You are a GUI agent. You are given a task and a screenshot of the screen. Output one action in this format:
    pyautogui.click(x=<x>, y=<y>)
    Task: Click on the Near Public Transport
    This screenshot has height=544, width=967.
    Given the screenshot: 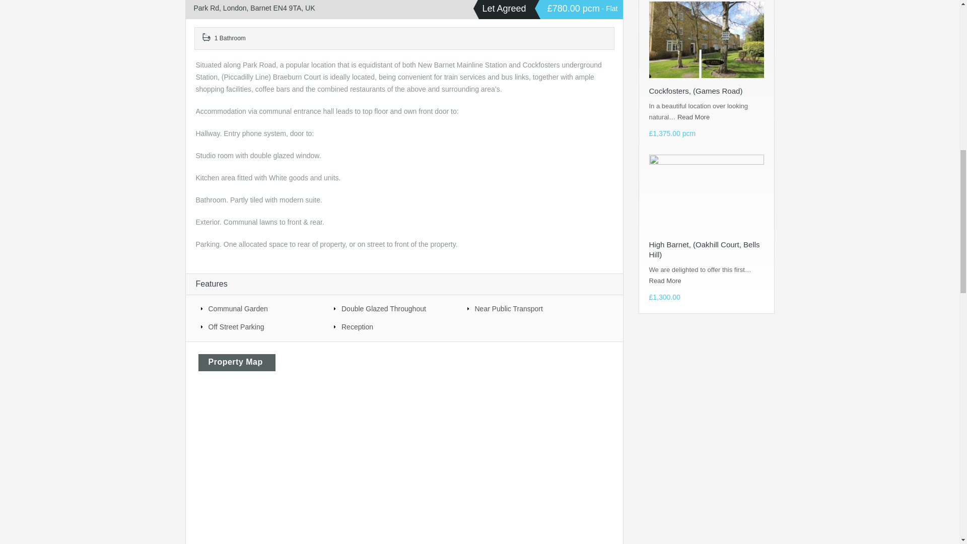 What is the action you would take?
    pyautogui.click(x=527, y=308)
    